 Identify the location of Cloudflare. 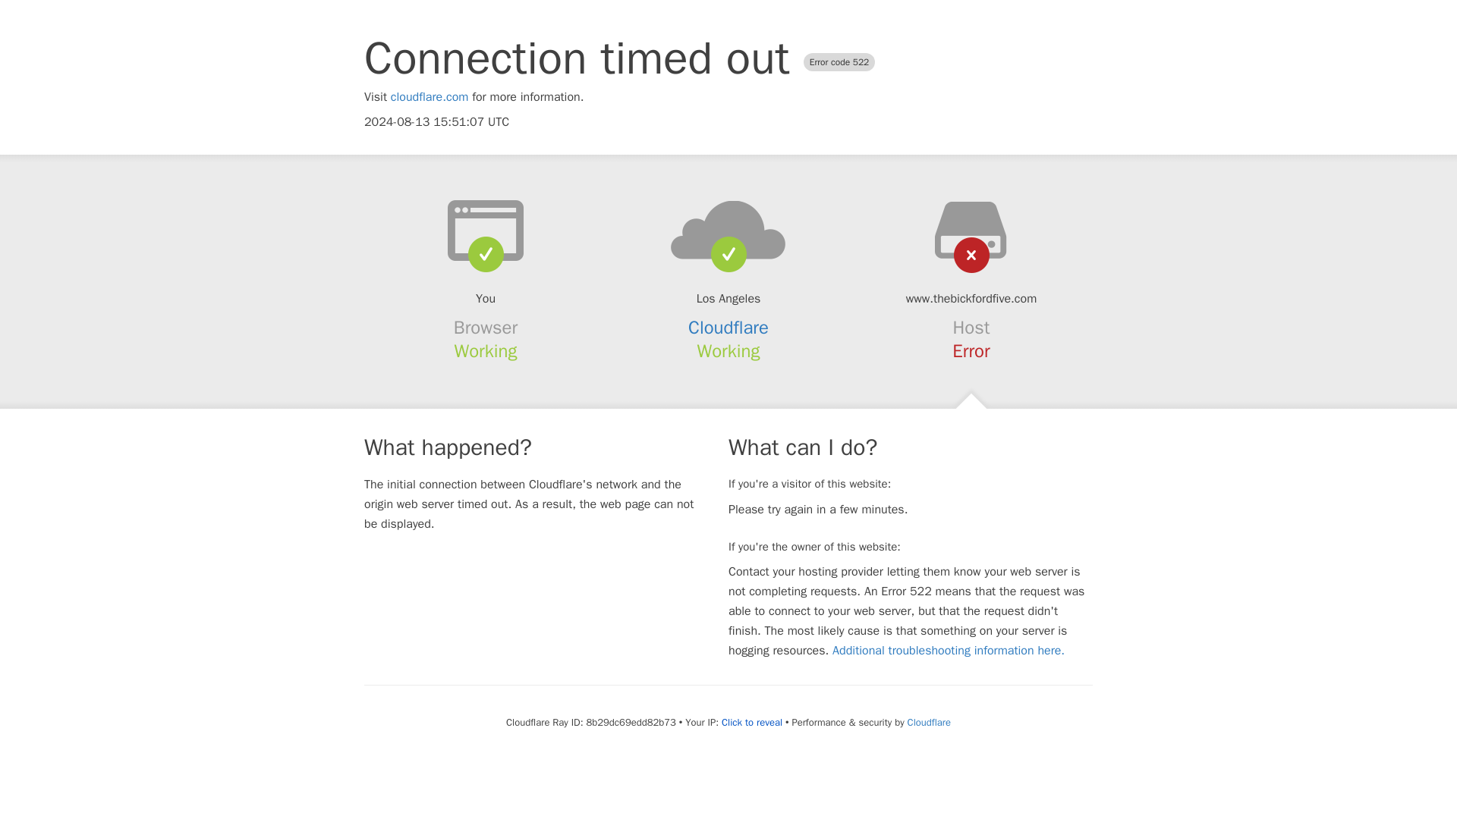
(929, 722).